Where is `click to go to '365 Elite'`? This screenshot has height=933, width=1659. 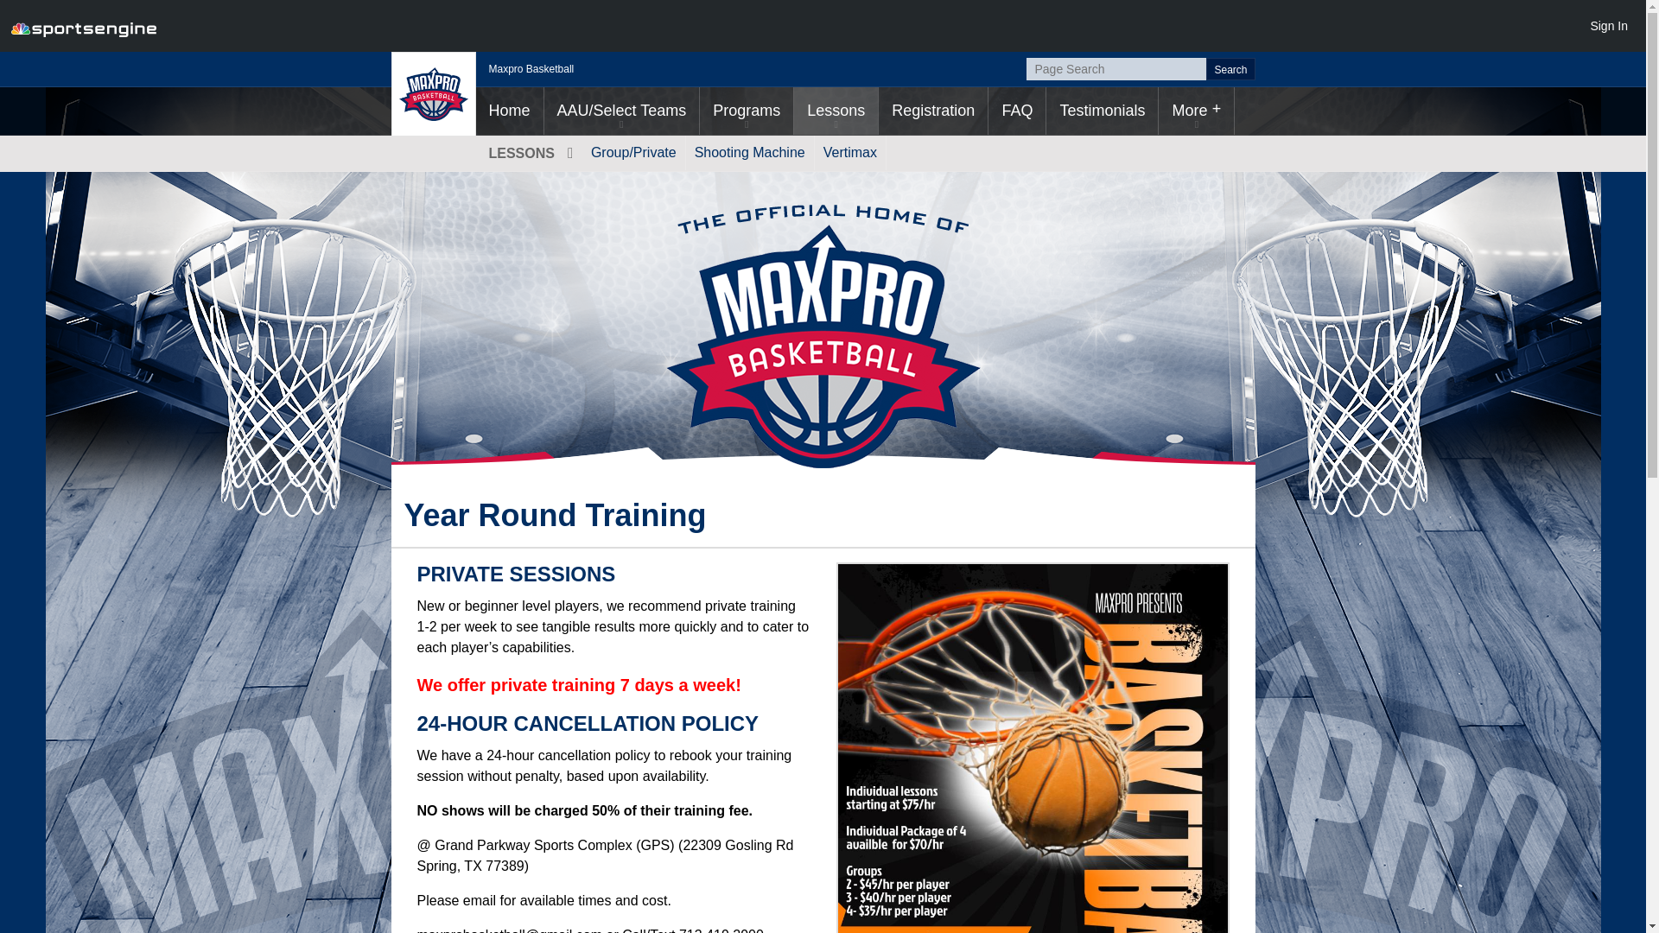
click to go to '365 Elite' is located at coordinates (622, 111).